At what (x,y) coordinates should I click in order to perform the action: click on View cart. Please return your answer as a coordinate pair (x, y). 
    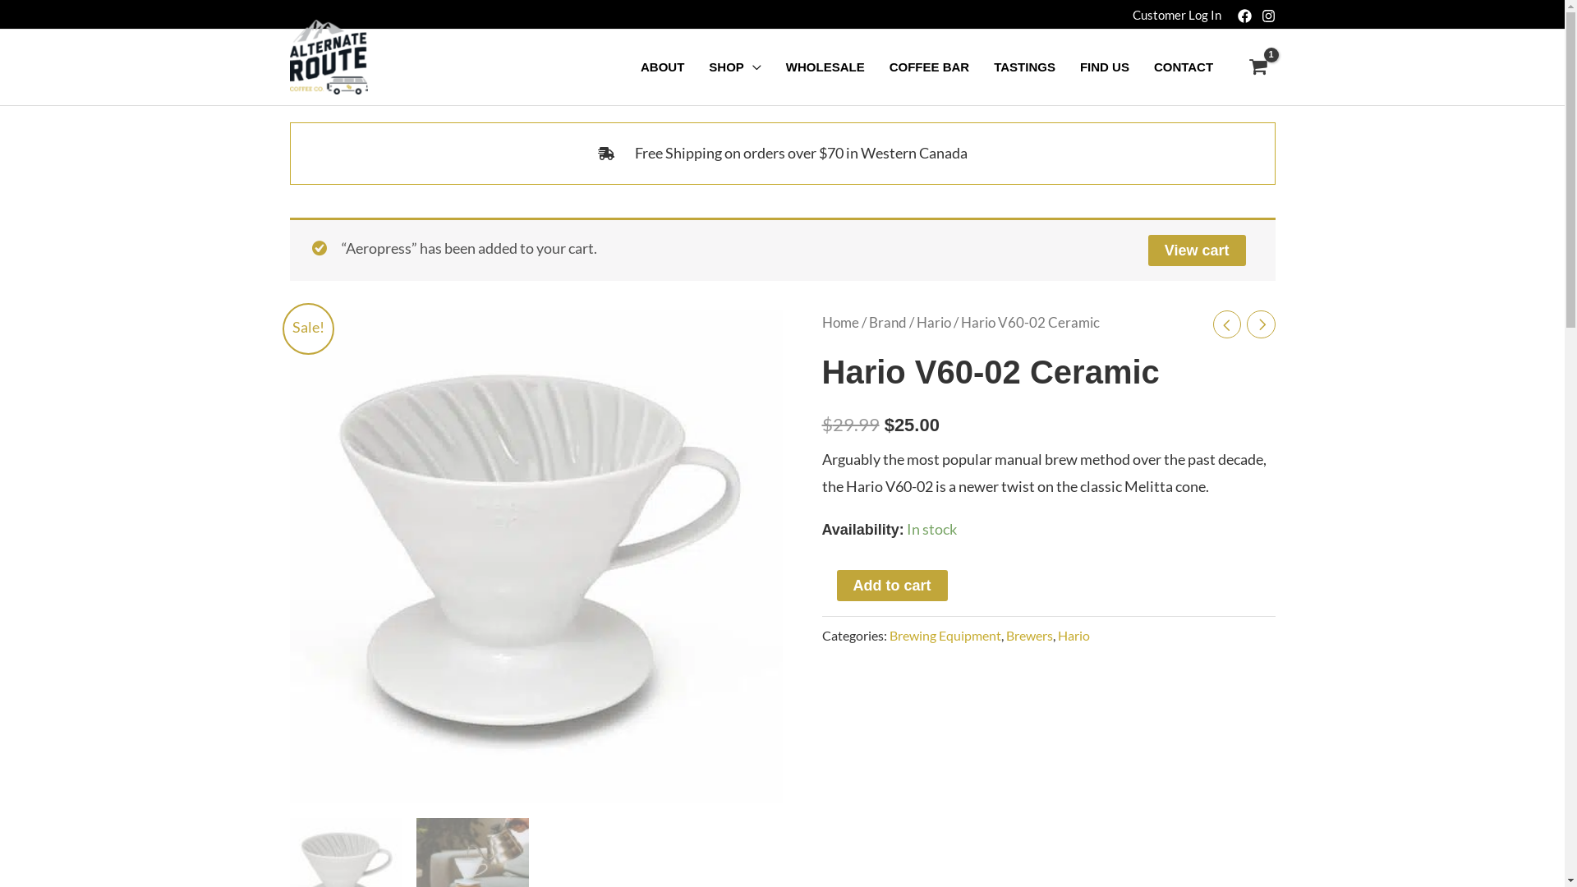
    Looking at the image, I should click on (1198, 250).